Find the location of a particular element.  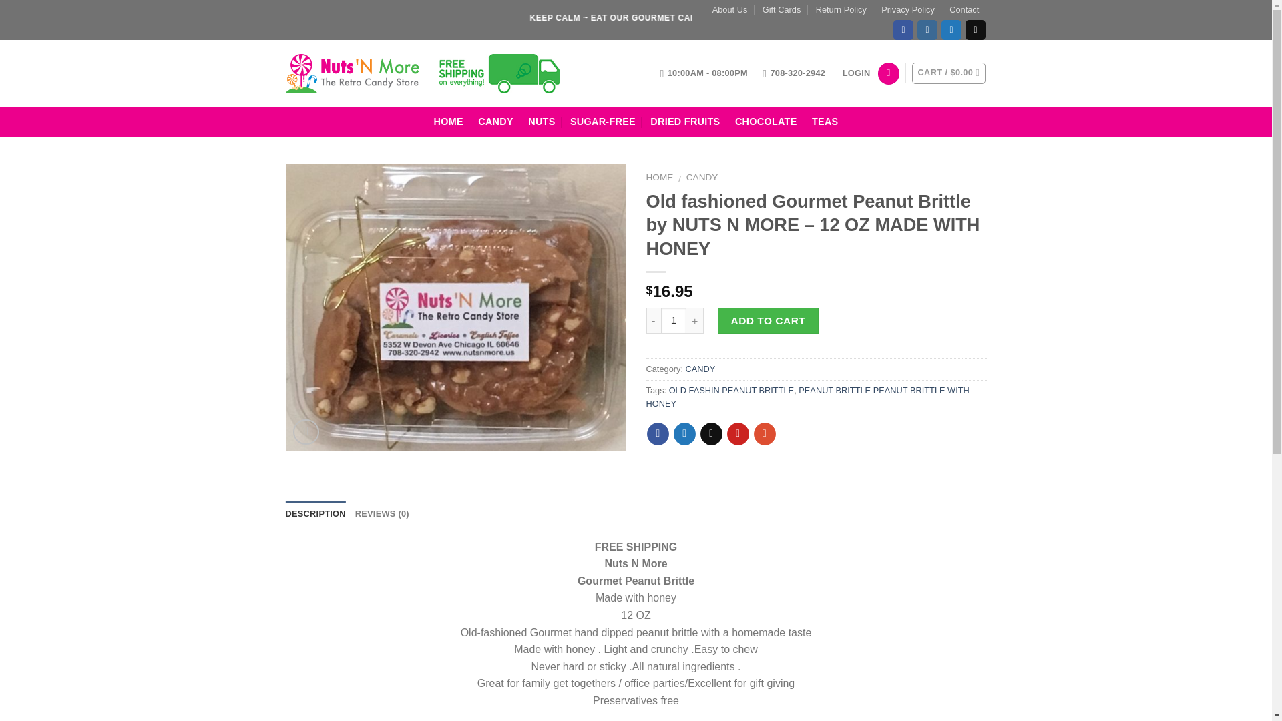

NUTS is located at coordinates (542, 122).